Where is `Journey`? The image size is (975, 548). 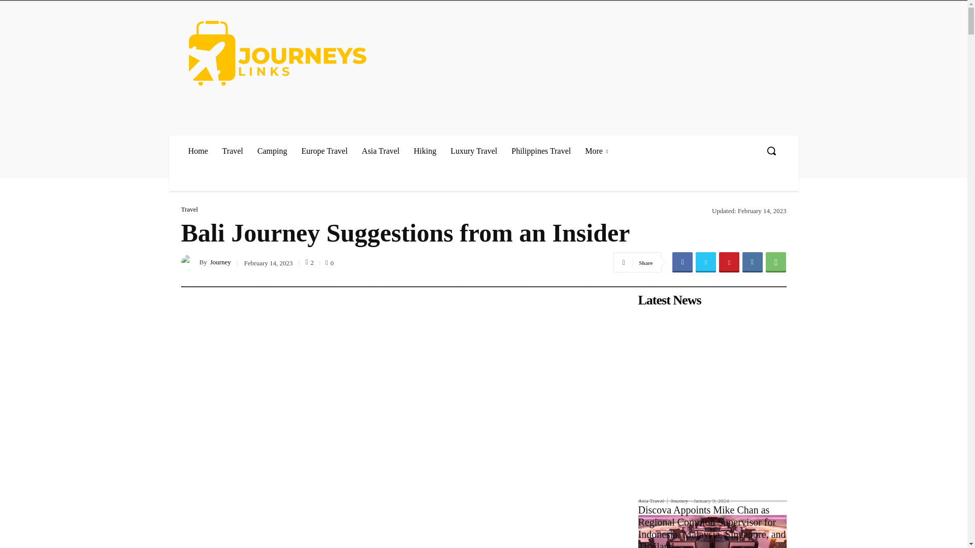
Journey is located at coordinates (189, 262).